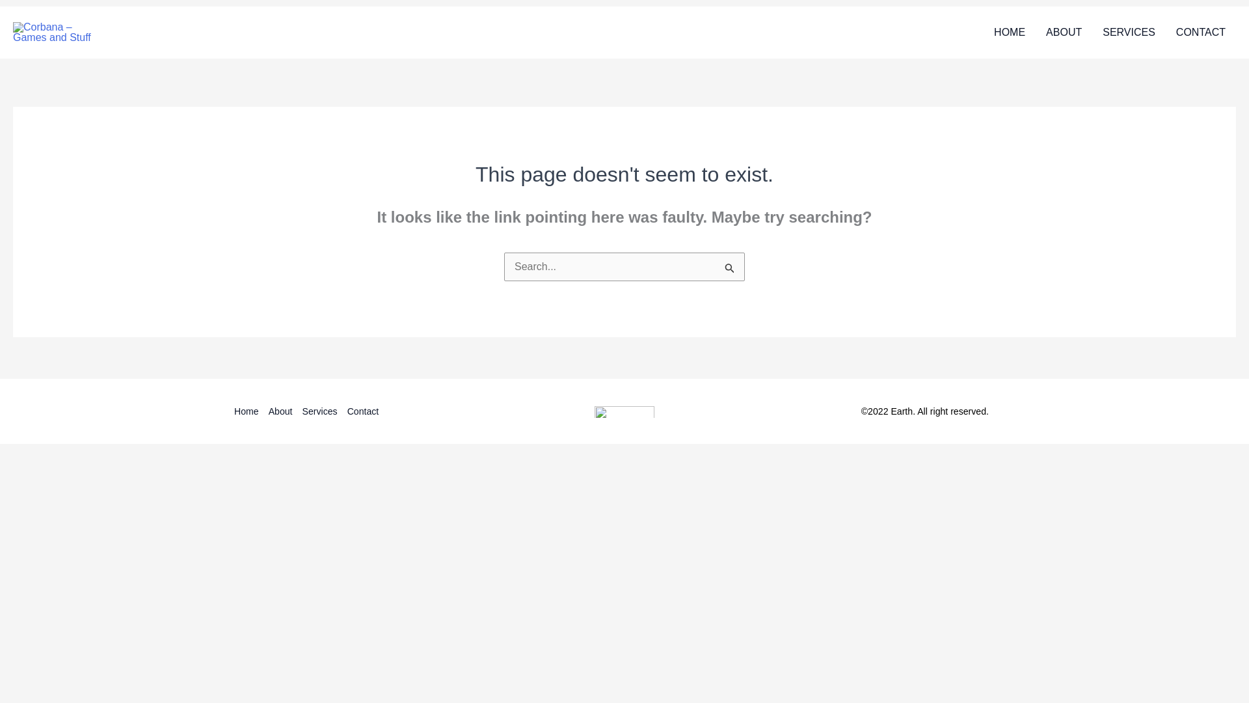 The width and height of the screenshot is (1249, 703). What do you see at coordinates (285, 411) in the screenshot?
I see `About` at bounding box center [285, 411].